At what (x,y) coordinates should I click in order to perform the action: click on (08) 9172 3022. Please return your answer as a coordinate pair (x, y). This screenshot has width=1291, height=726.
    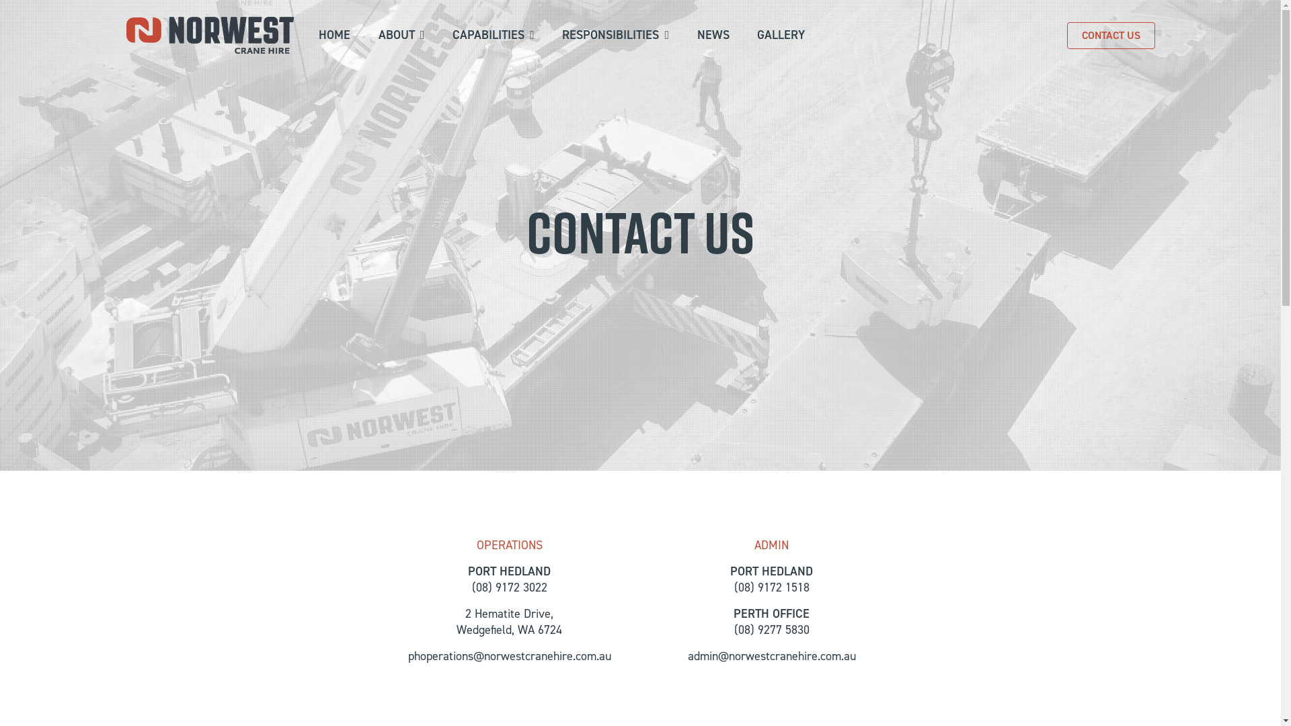
    Looking at the image, I should click on (510, 588).